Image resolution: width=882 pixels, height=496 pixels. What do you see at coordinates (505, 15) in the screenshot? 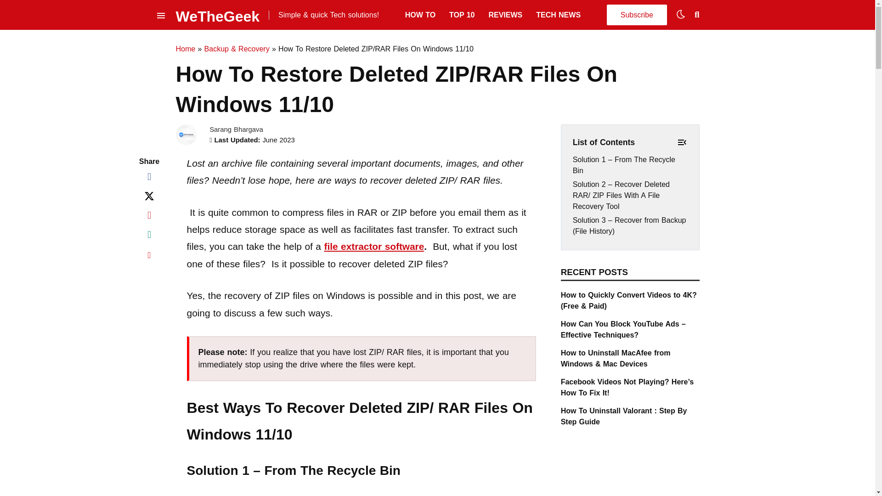
I see `REVIEWS` at bounding box center [505, 15].